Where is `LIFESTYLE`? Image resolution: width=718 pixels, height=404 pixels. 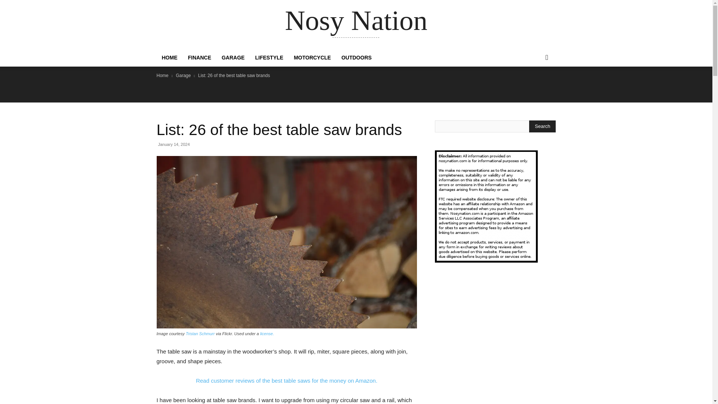
LIFESTYLE is located at coordinates (269, 58).